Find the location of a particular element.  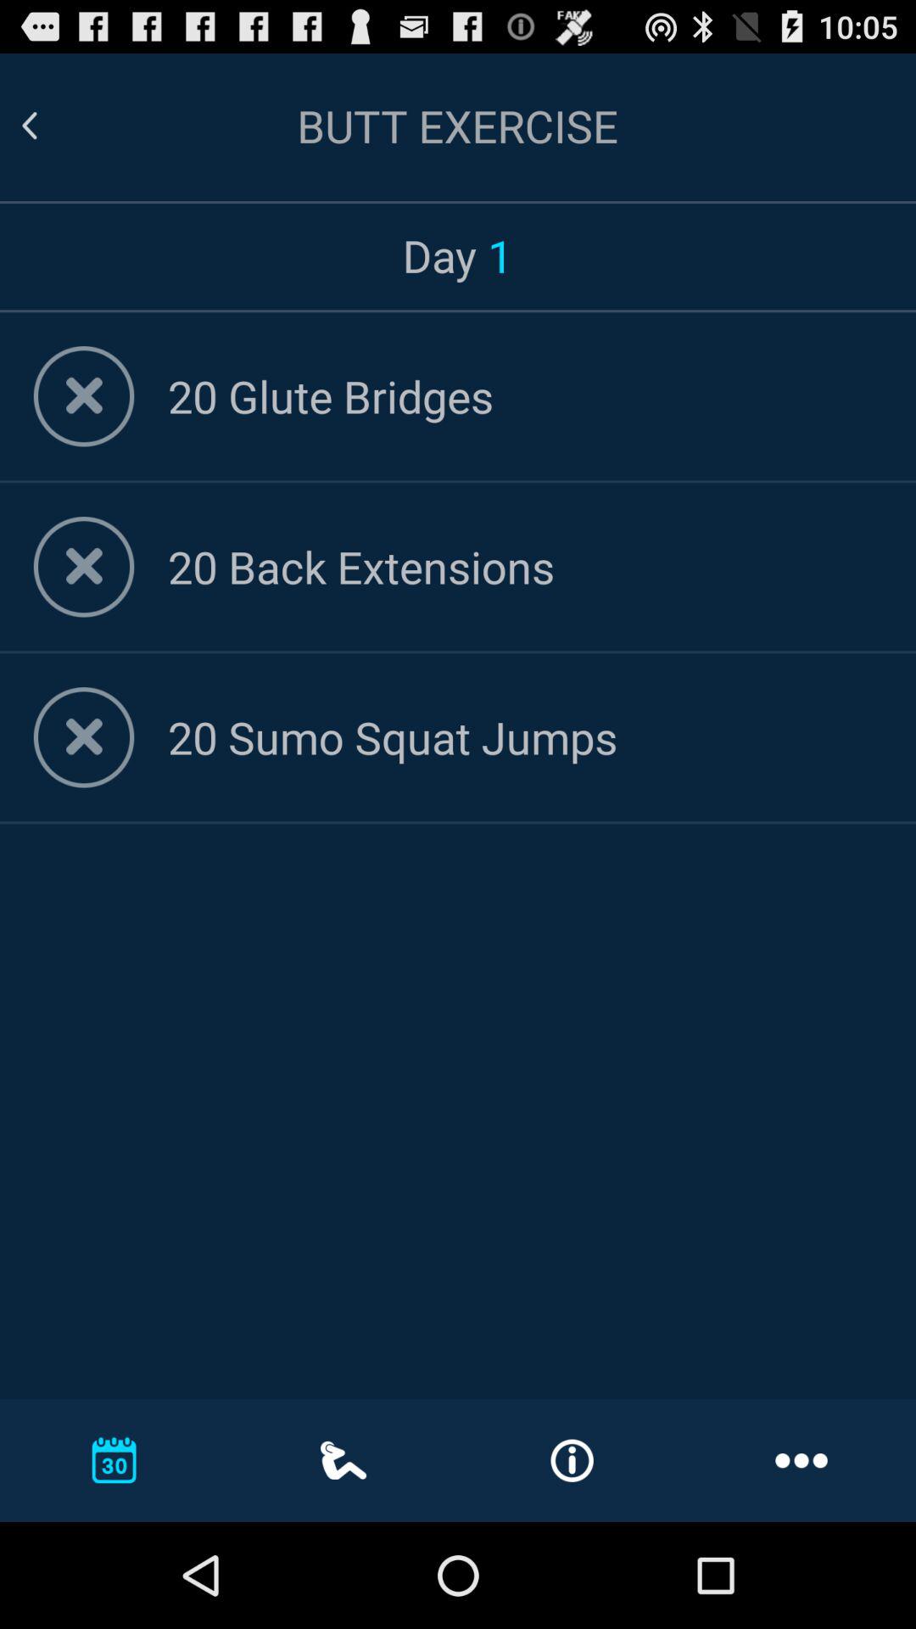

flip to 20 glute bridges item is located at coordinates (525, 395).